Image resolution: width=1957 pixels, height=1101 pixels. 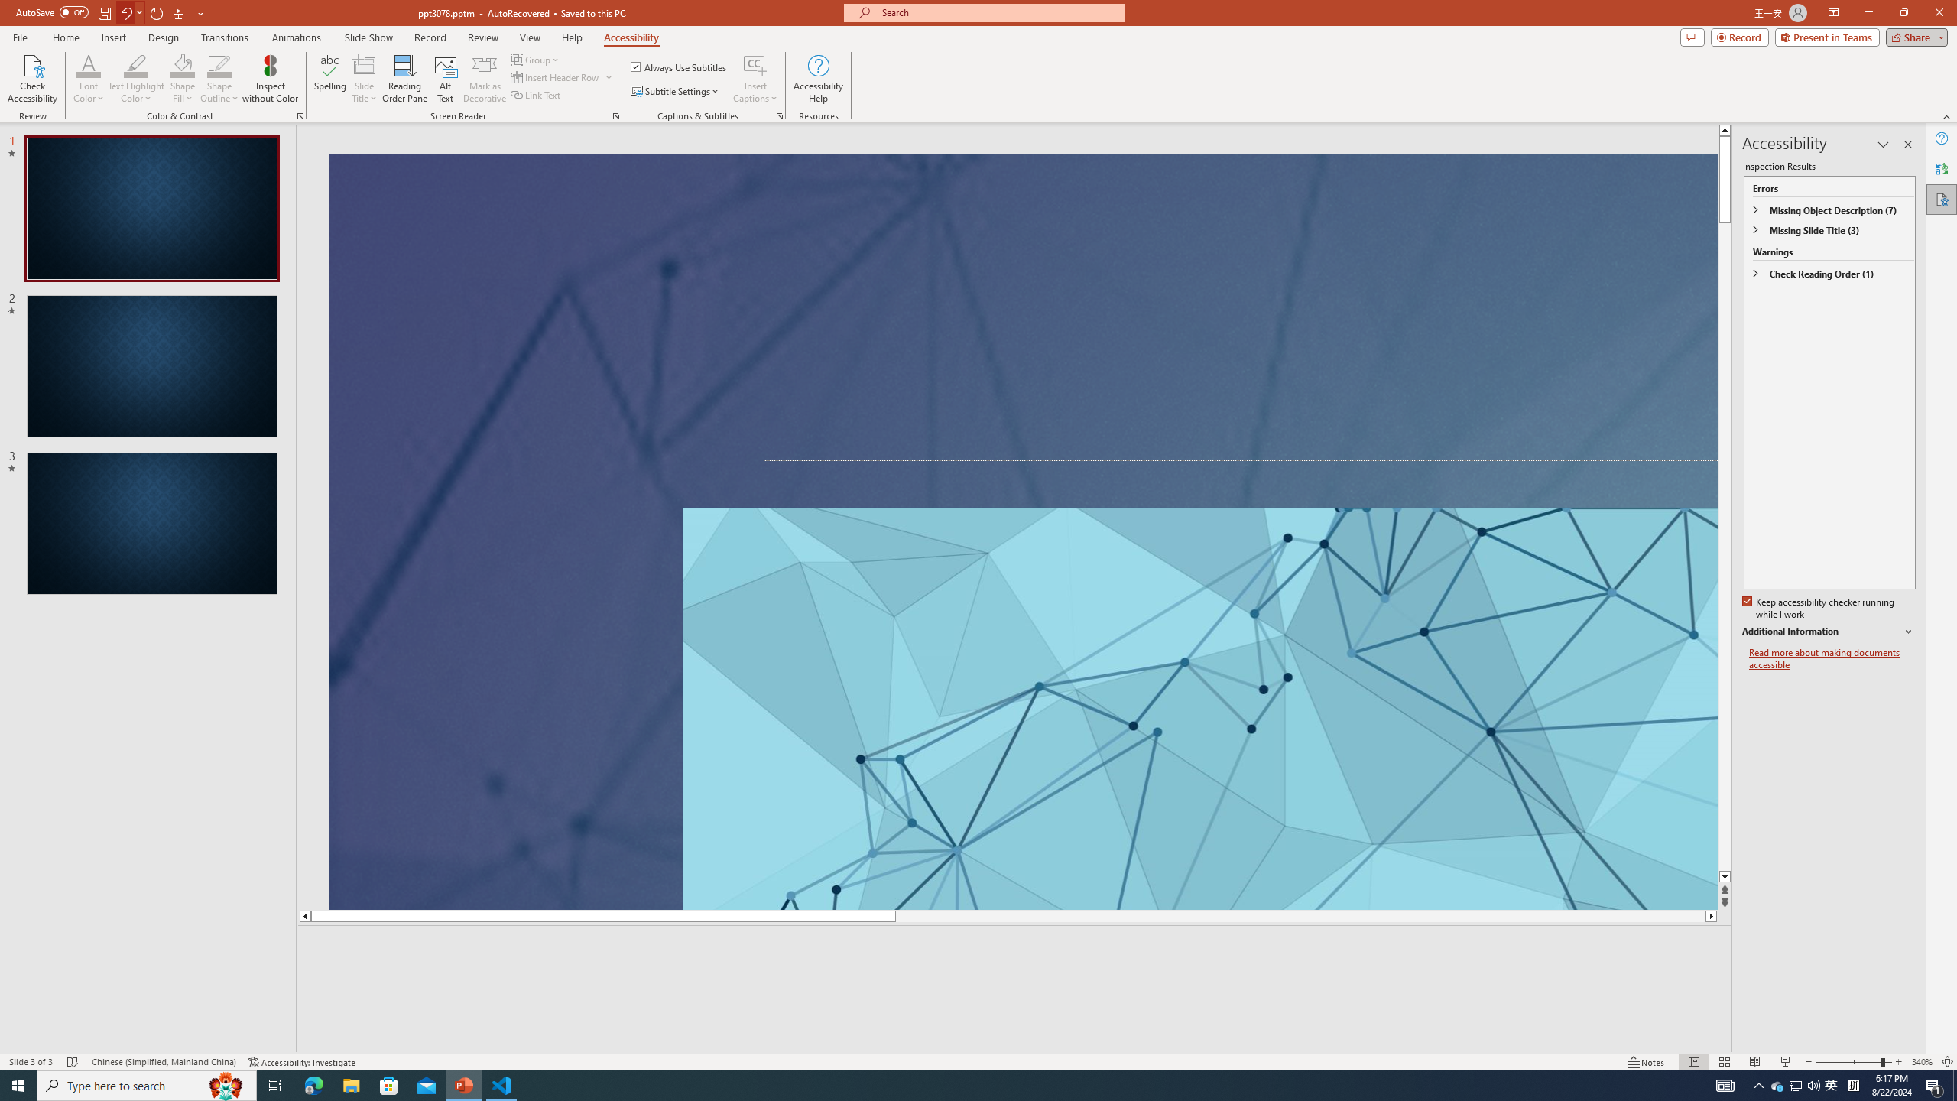 I want to click on Screen Reader, so click(x=616, y=116).